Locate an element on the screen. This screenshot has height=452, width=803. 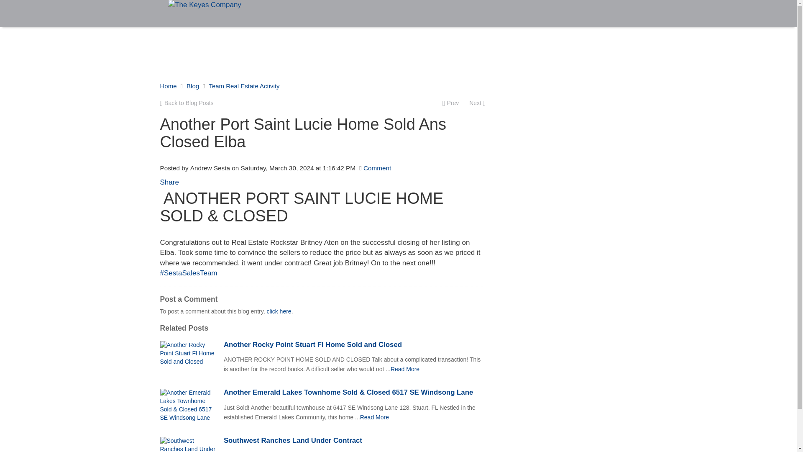
Another Port Saint Lucie Home Sold Ans Closed Elba is located at coordinates (405, 369).